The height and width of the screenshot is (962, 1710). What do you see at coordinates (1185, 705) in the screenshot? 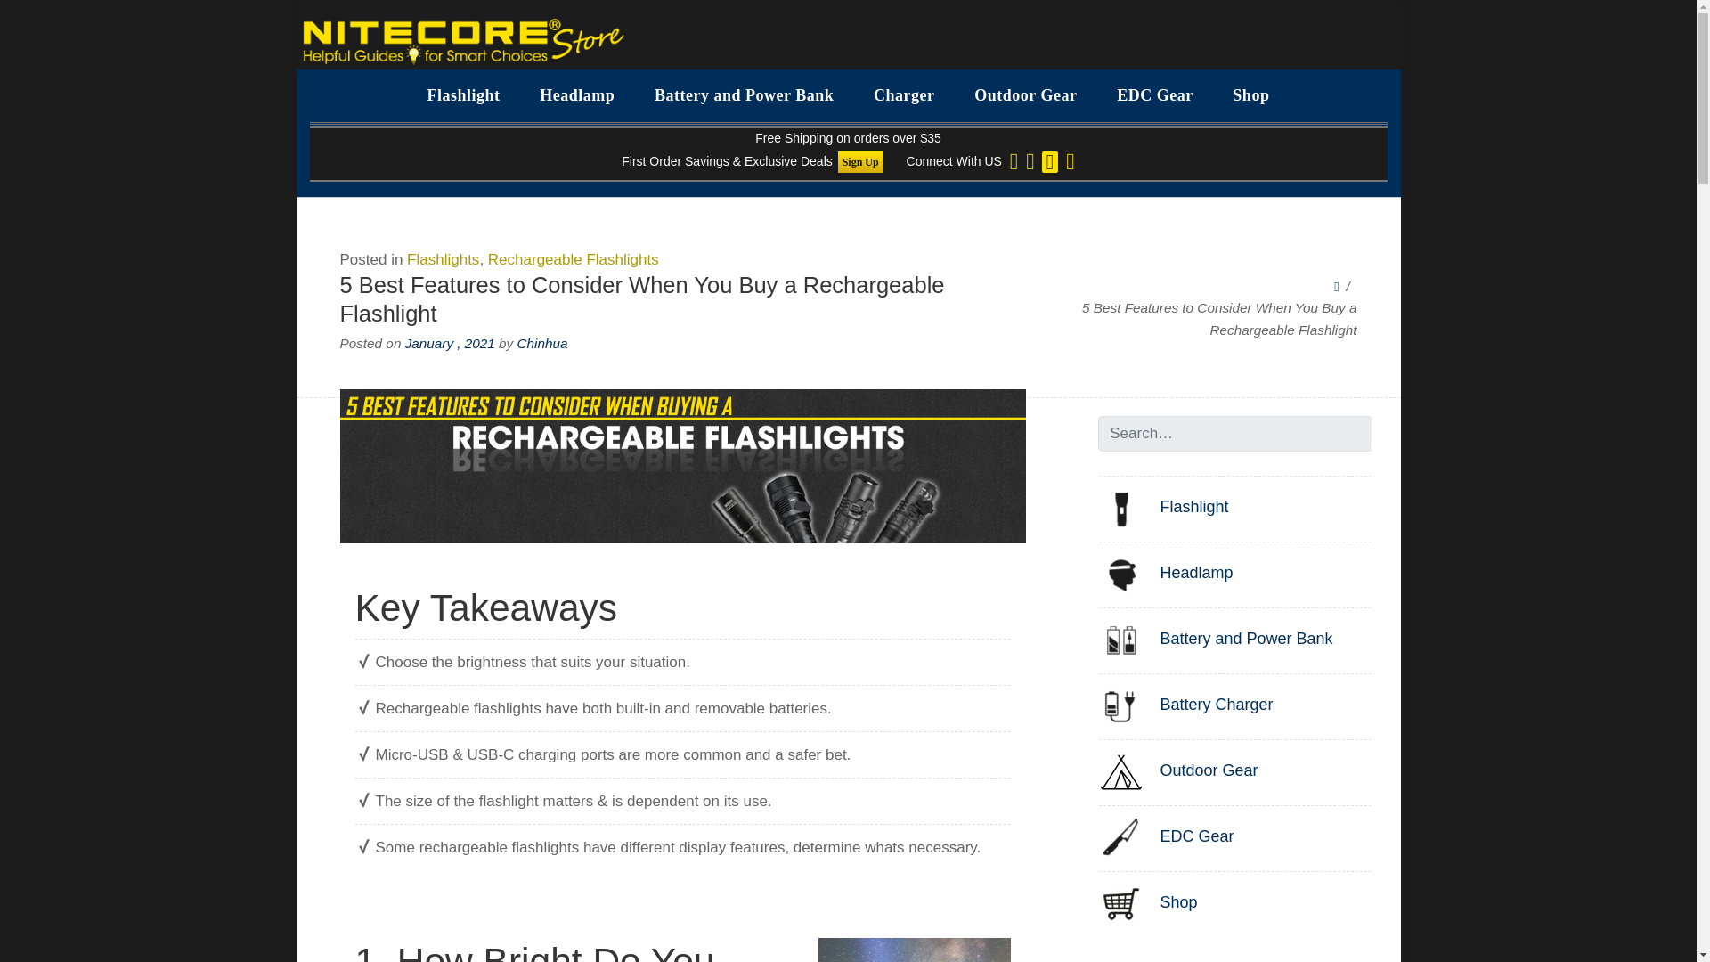
I see `Battery Charger` at bounding box center [1185, 705].